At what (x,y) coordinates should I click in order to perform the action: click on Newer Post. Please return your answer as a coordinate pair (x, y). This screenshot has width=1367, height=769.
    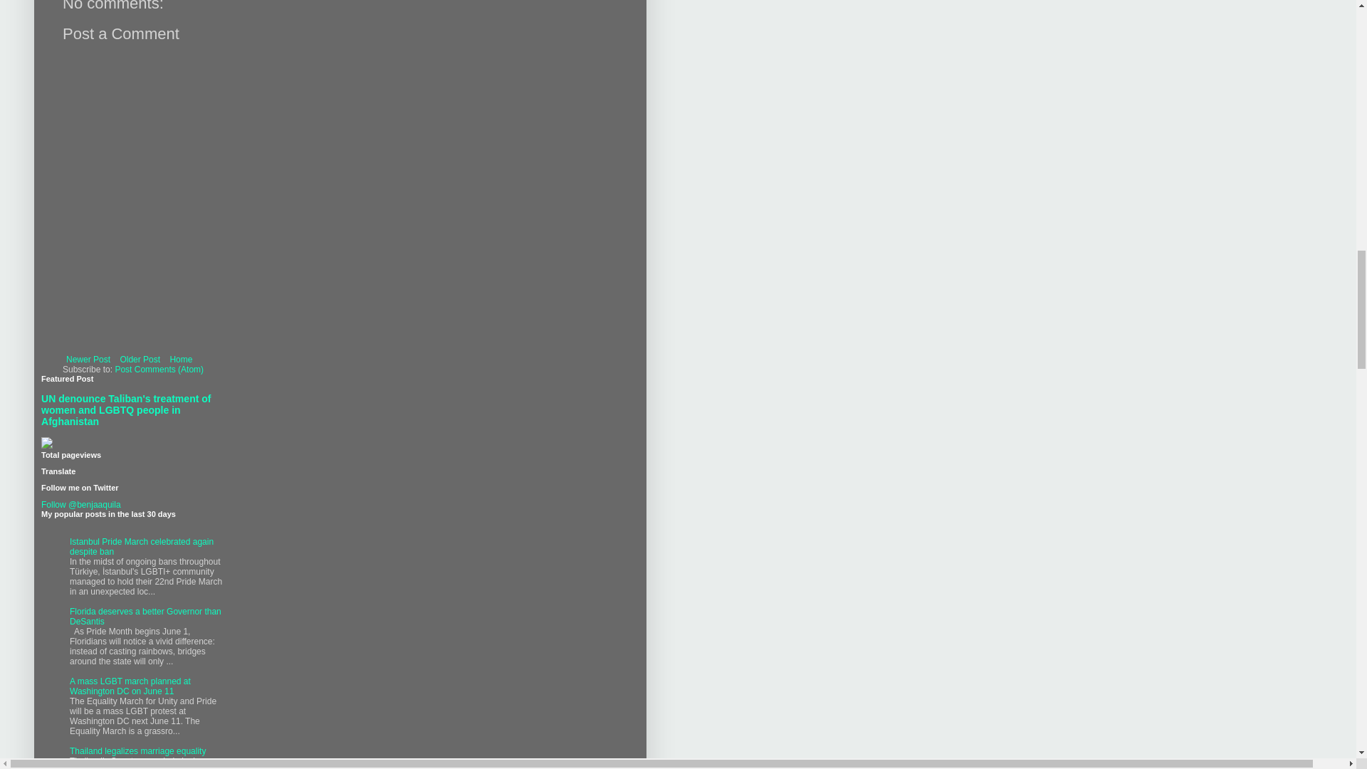
    Looking at the image, I should click on (88, 359).